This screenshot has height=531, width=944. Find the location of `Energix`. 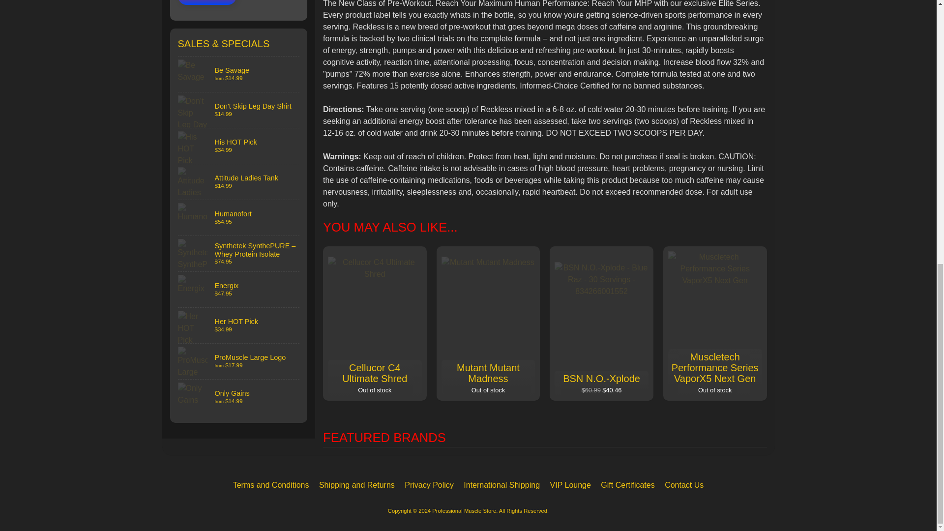

Energix is located at coordinates (239, 289).